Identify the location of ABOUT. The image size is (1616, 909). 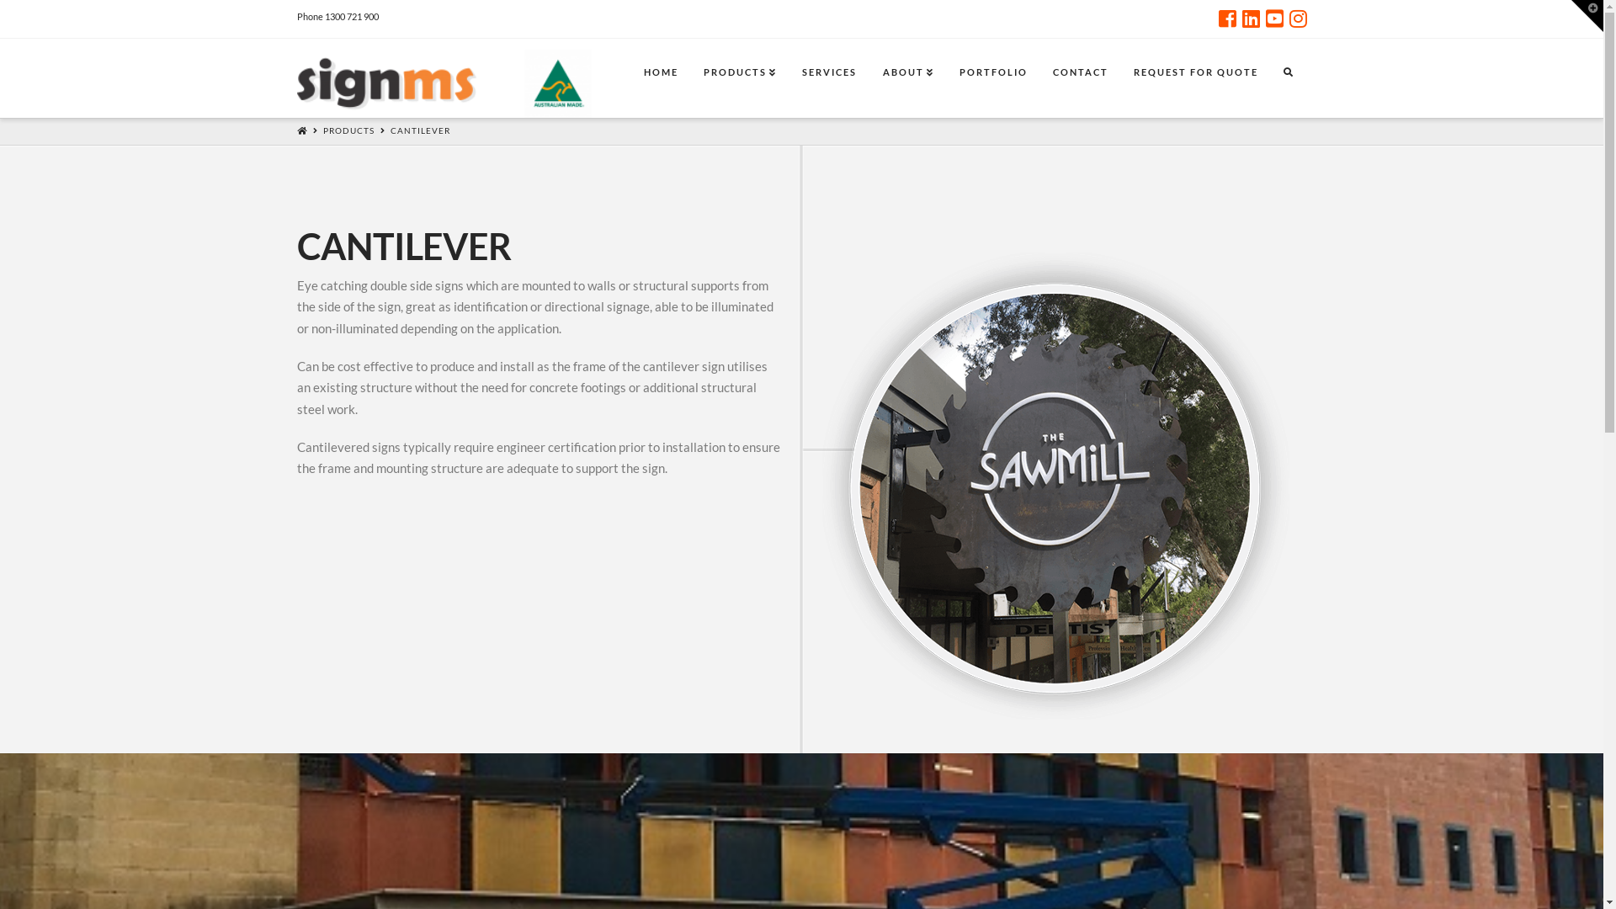
(908, 77).